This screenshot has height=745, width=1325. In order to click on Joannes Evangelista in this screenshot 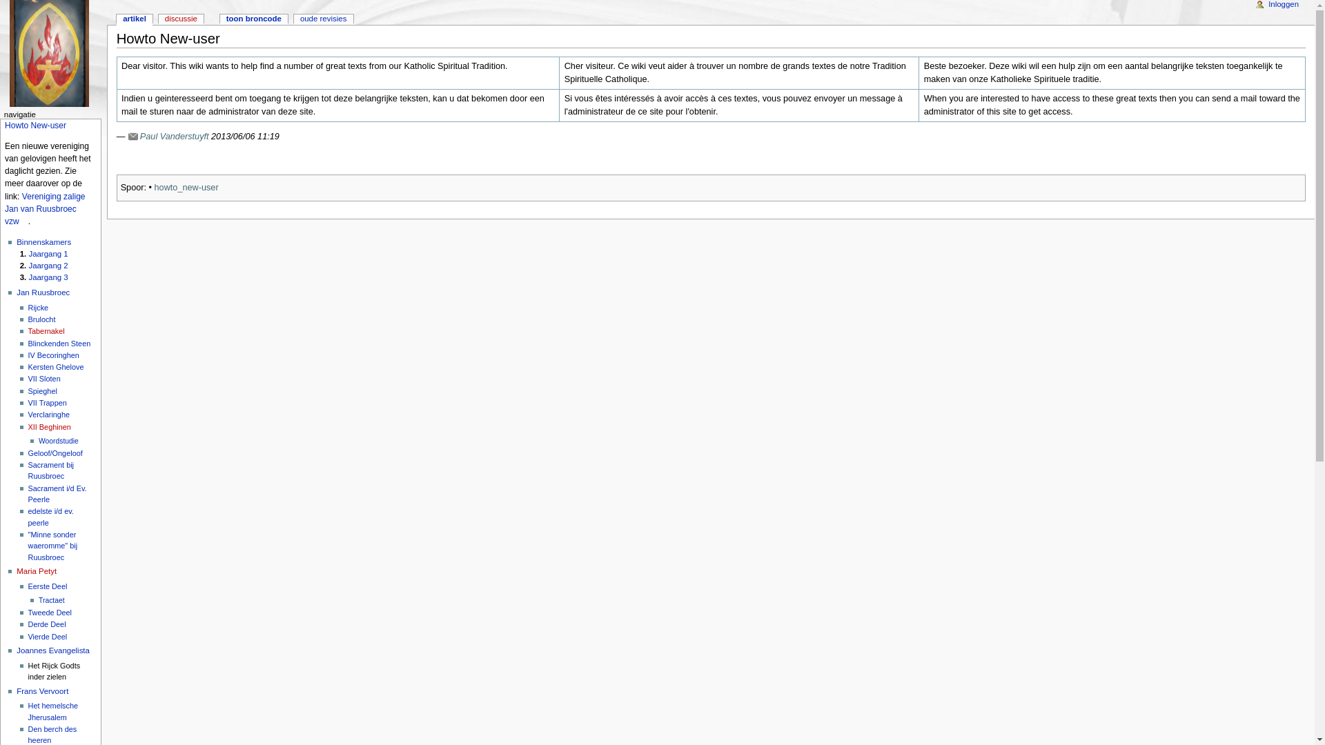, I will do `click(53, 650)`.